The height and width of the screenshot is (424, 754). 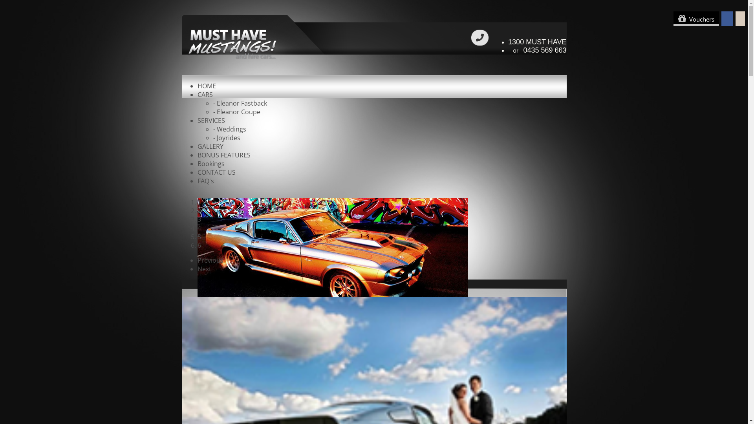 What do you see at coordinates (199, 219) in the screenshot?
I see `3` at bounding box center [199, 219].